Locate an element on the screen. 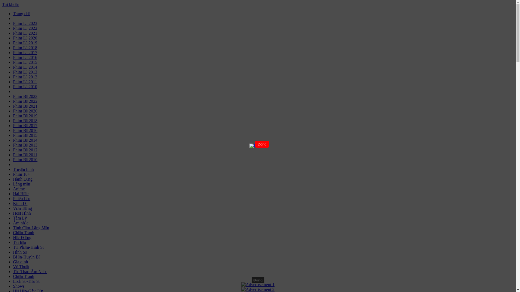  Anime is located at coordinates (19, 189).